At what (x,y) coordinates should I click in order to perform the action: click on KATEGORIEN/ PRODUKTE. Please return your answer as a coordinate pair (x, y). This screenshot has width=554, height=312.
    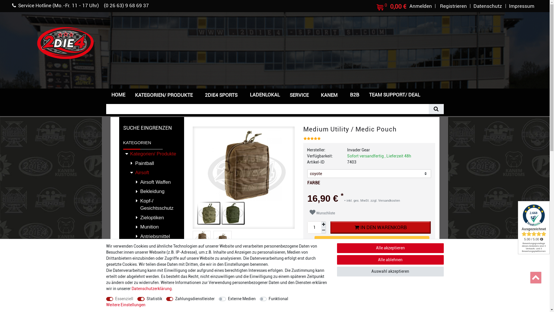
    Looking at the image, I should click on (165, 95).